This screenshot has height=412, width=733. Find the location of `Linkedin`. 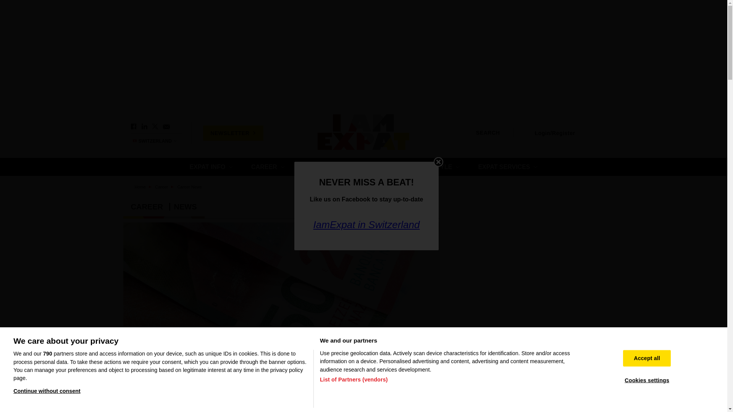

Linkedin is located at coordinates (144, 127).